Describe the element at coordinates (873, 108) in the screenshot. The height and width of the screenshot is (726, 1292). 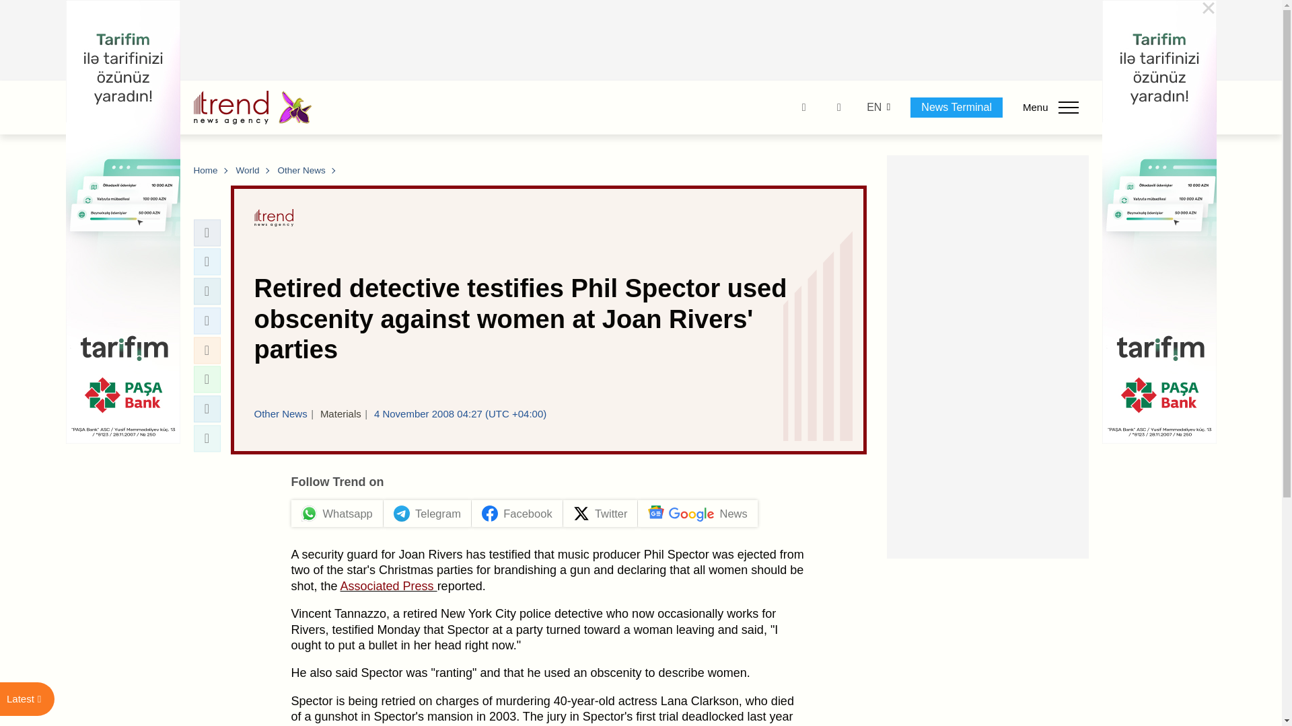
I see `English` at that location.